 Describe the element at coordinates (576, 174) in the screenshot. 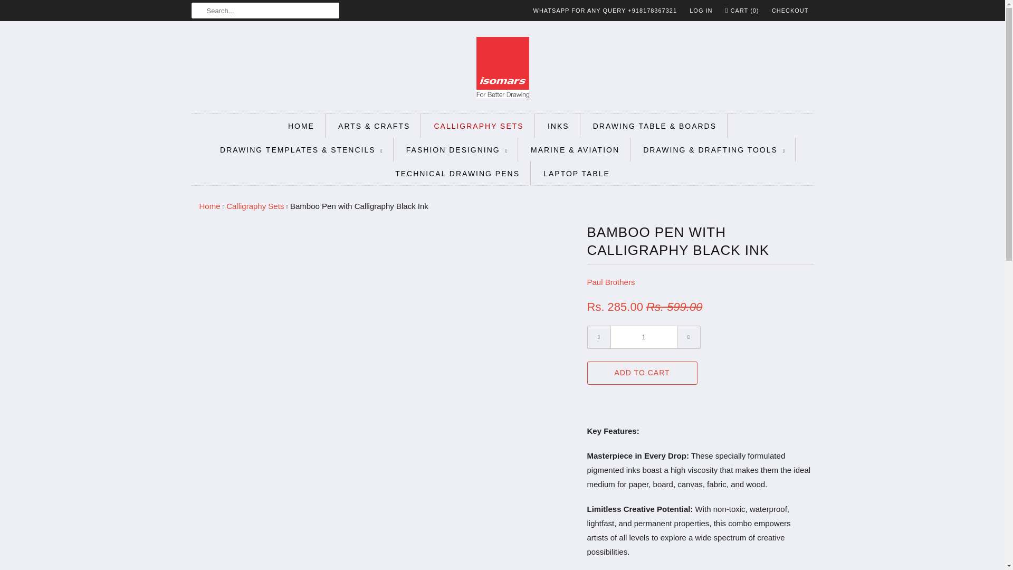

I see `LAPTOP TABLE` at that location.